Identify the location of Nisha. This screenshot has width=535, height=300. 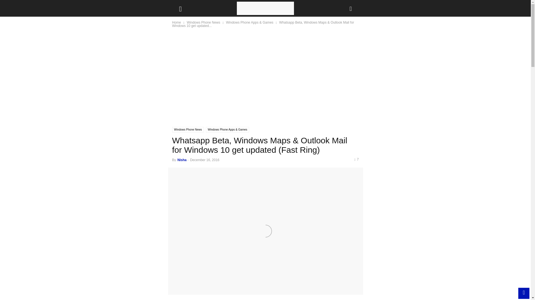
(182, 160).